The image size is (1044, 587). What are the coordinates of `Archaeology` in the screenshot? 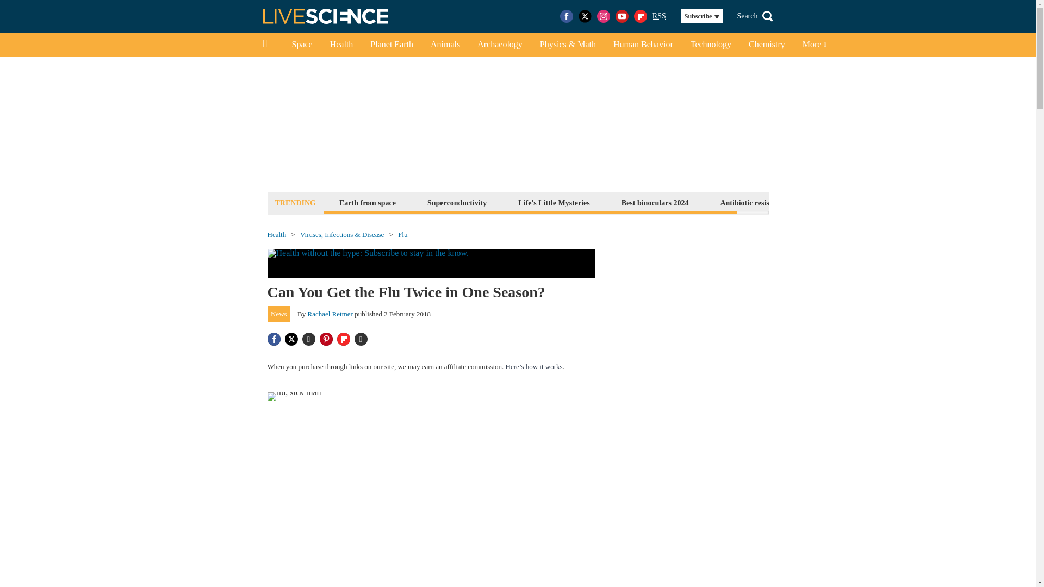 It's located at (500, 45).